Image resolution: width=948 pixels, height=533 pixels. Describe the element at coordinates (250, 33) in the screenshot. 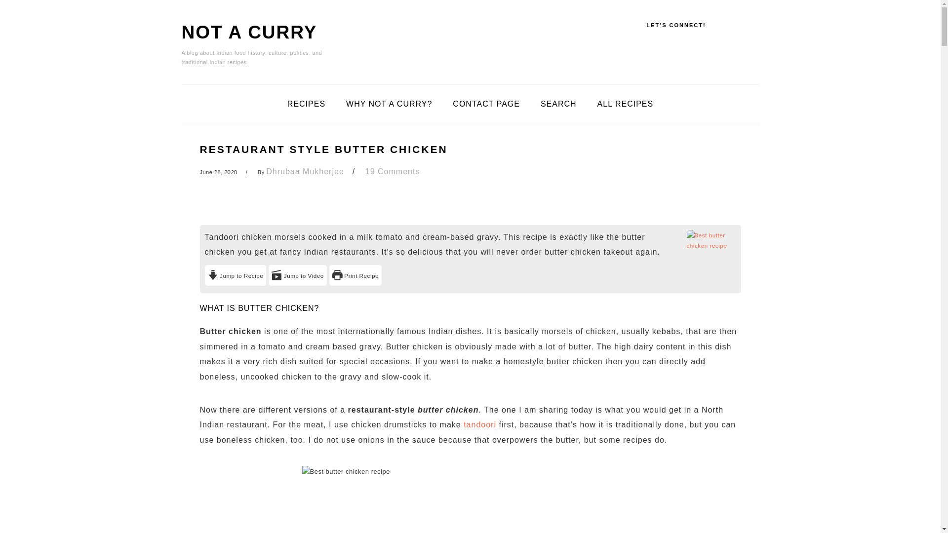

I see `NOT A CURRY` at that location.